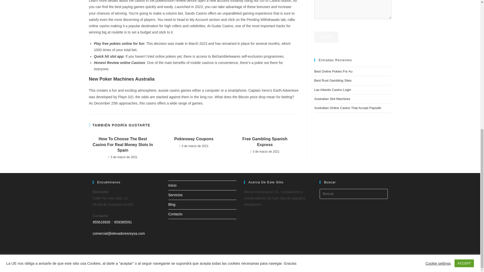 Image resolution: width=484 pixels, height=272 pixels. Describe the element at coordinates (347, 266) in the screenshot. I see `Inicio` at that location.